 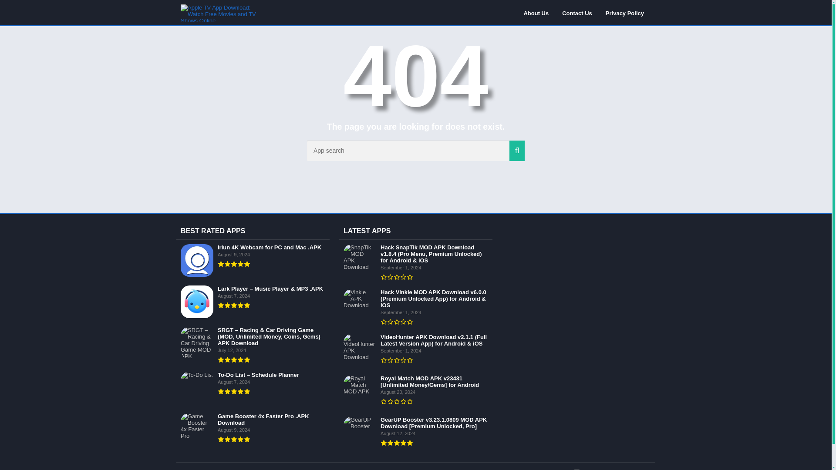 I want to click on About Us, so click(x=536, y=13).